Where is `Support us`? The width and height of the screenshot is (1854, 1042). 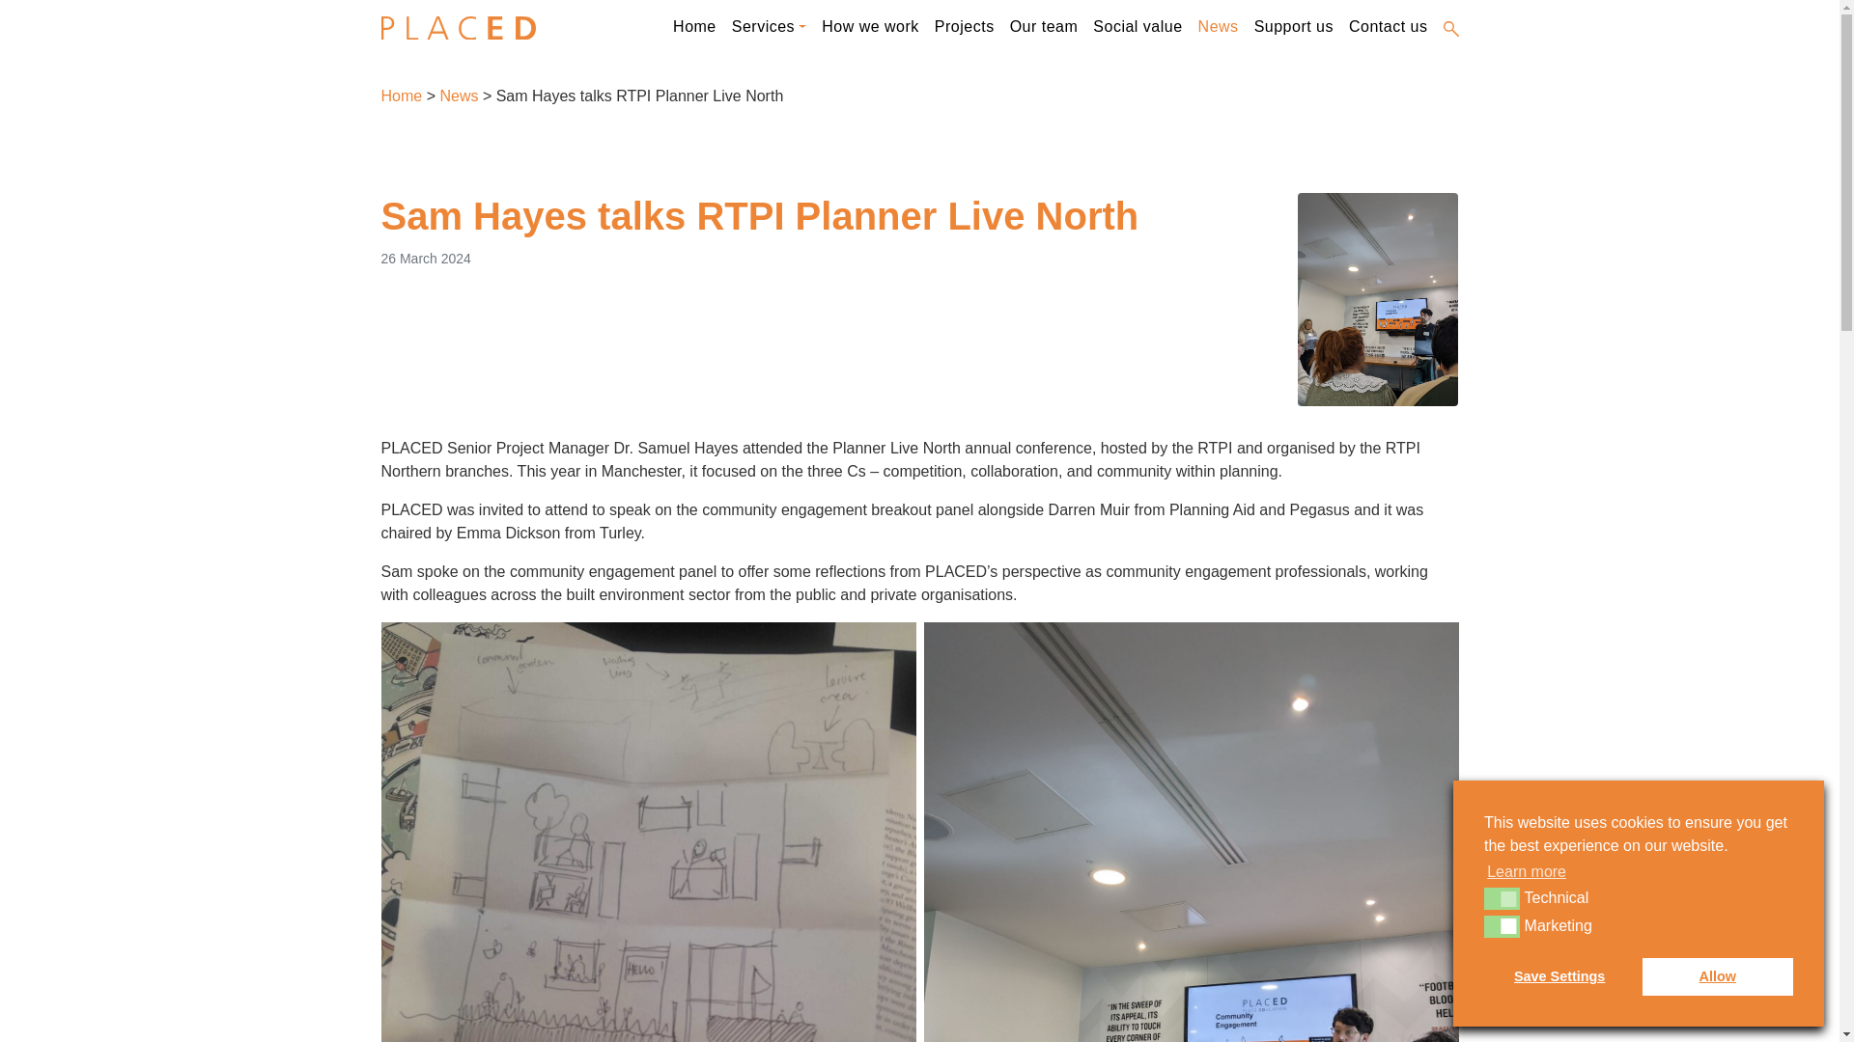 Support us is located at coordinates (1293, 27).